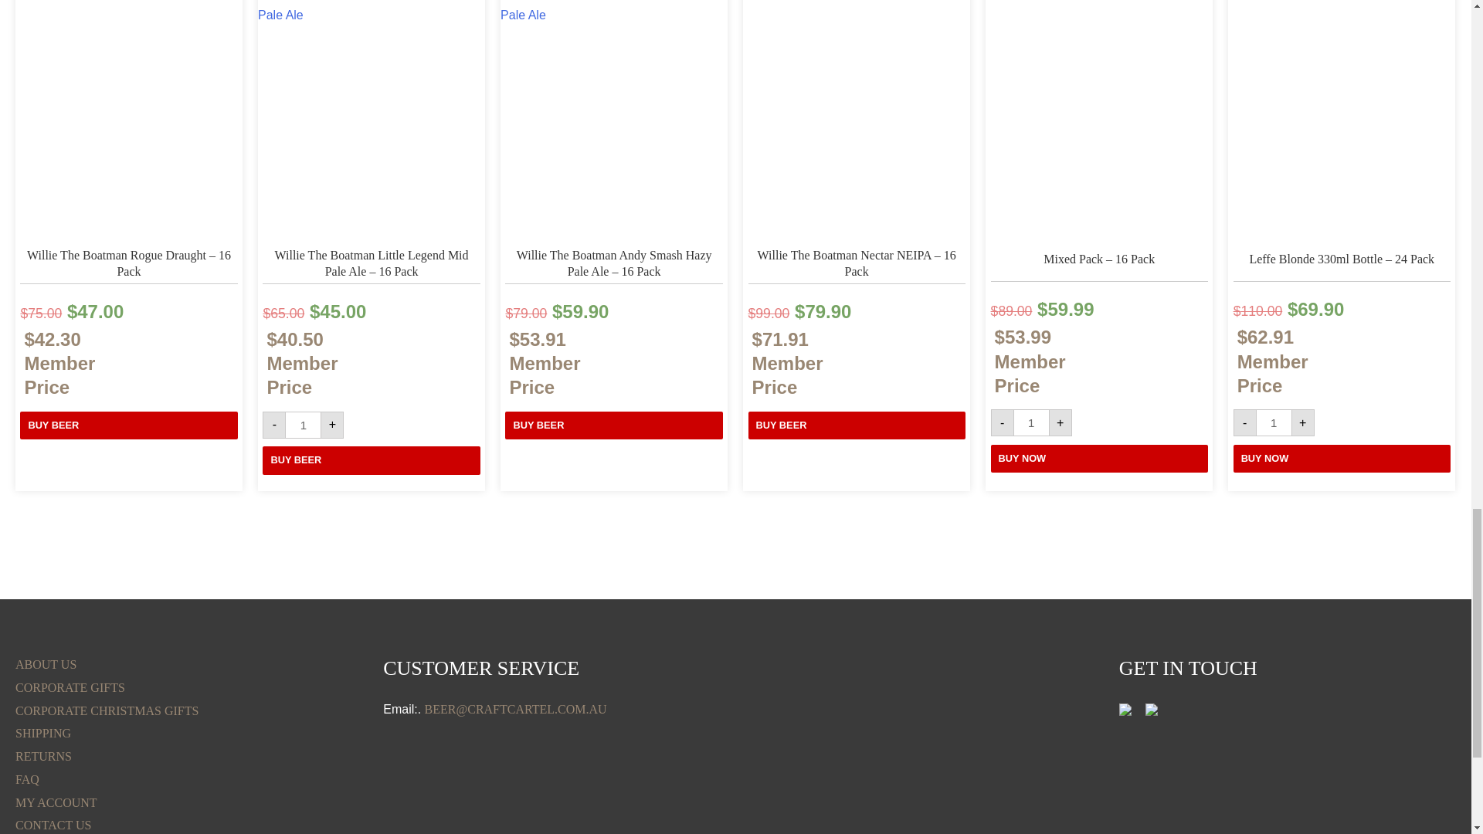  What do you see at coordinates (303, 425) in the screenshot?
I see `Qty` at bounding box center [303, 425].